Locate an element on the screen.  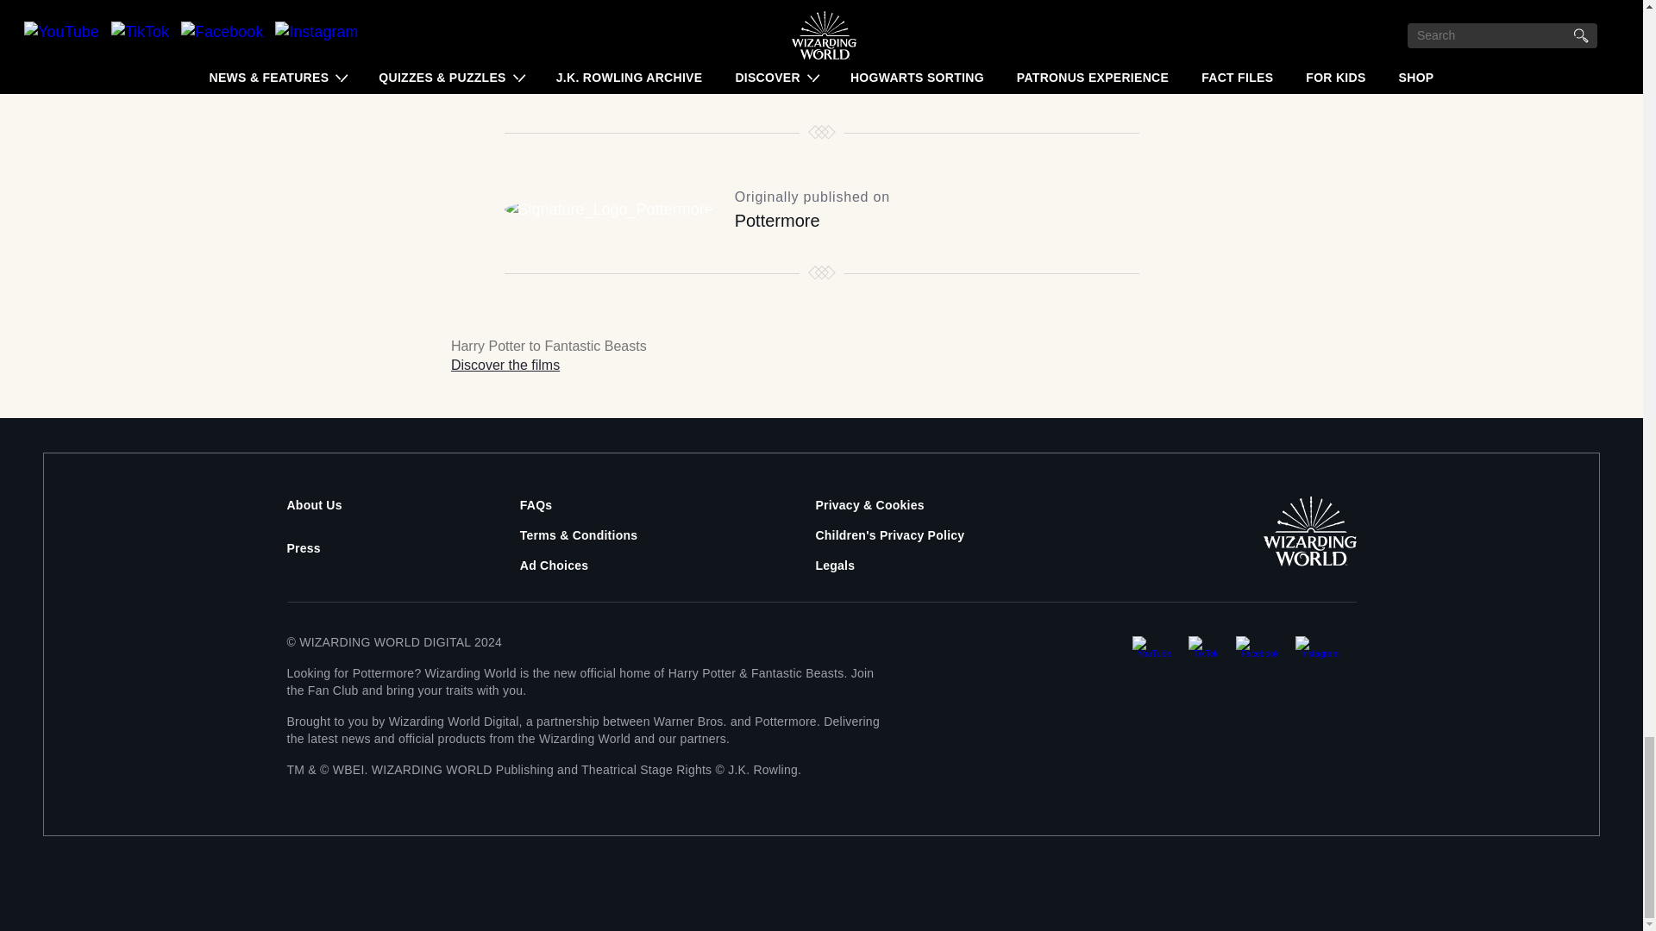
Ad Choices is located at coordinates (554, 565).